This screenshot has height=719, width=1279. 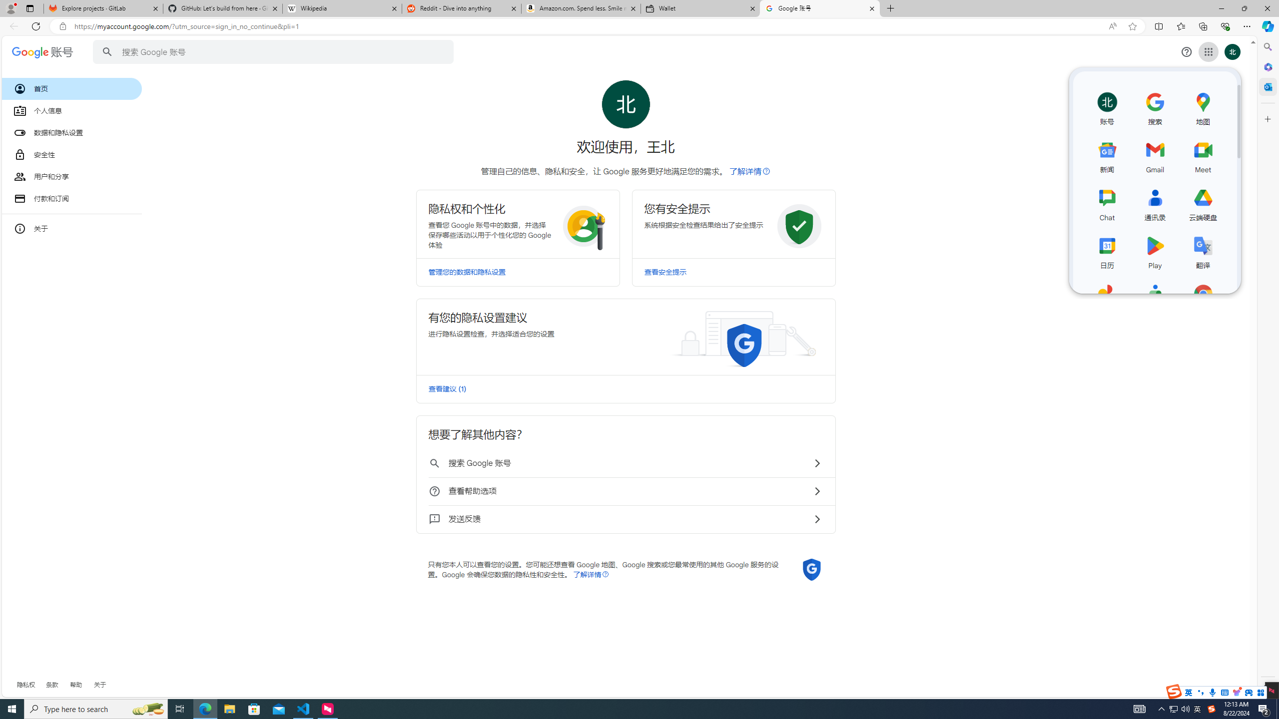 I want to click on Amazon.com. Spend less. Smile more., so click(x=581, y=8).